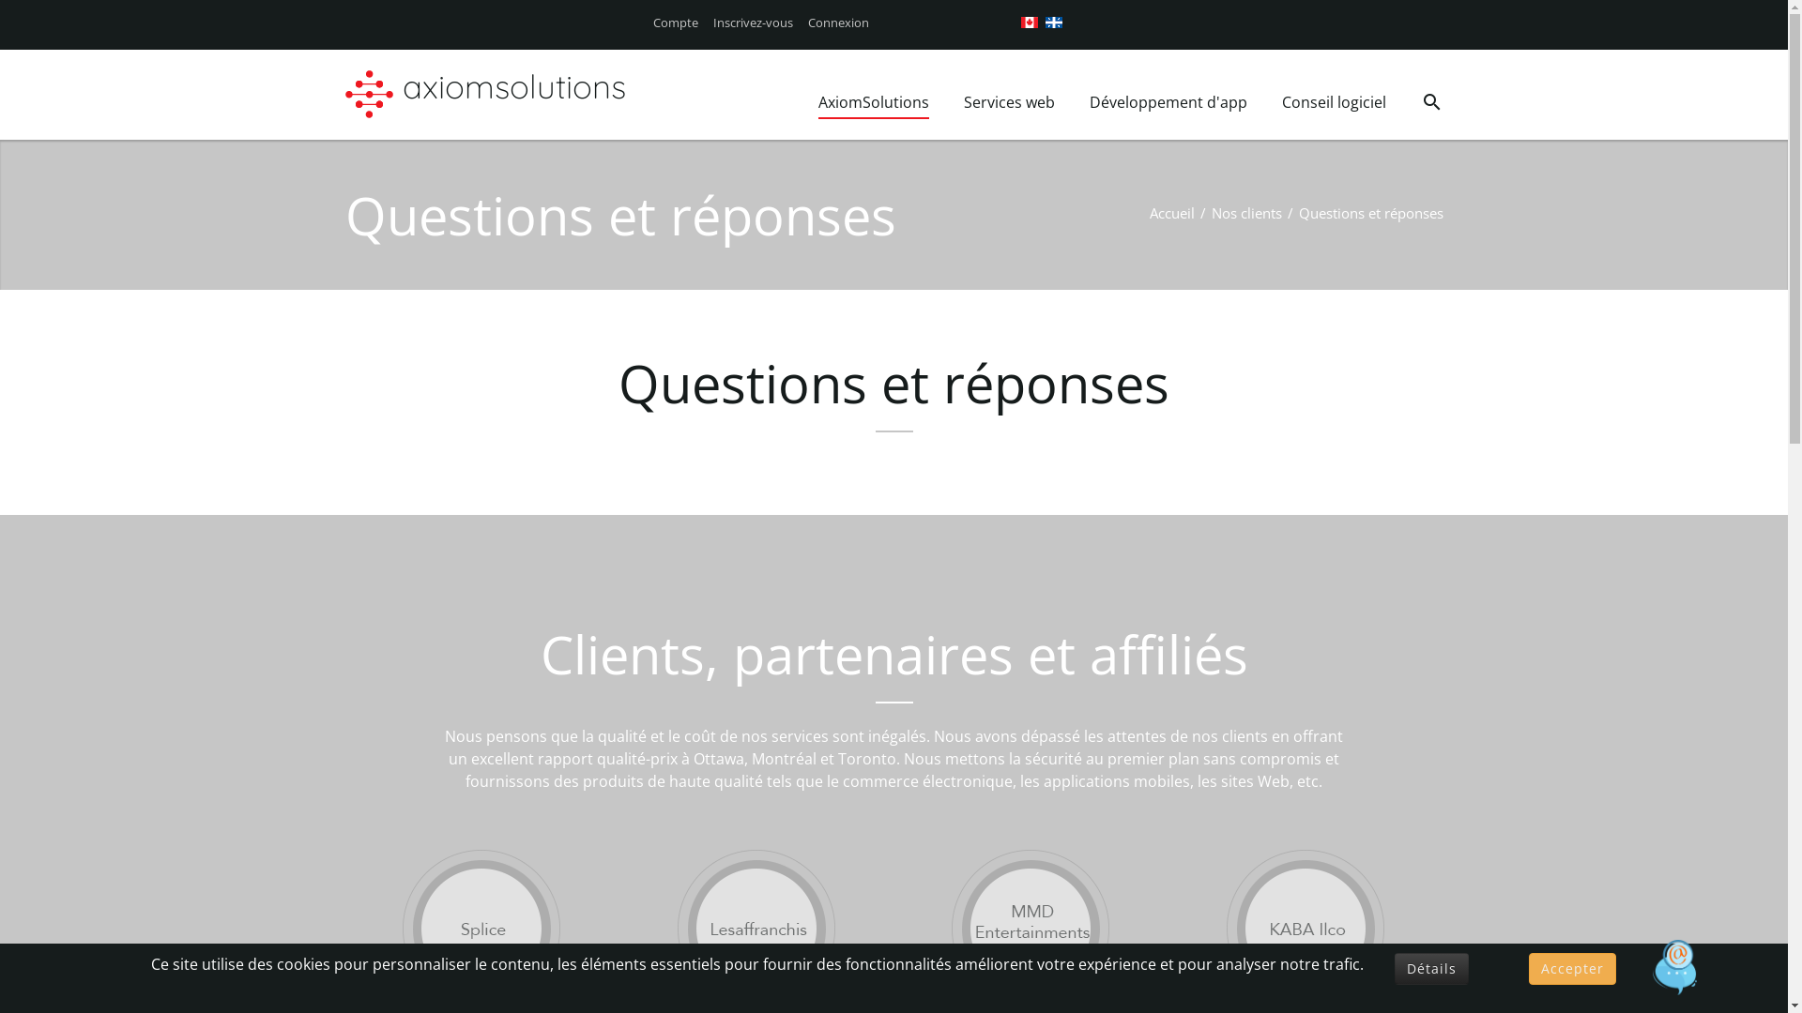 Image resolution: width=1802 pixels, height=1013 pixels. I want to click on Conseil logiciel, so click(1335, 105).